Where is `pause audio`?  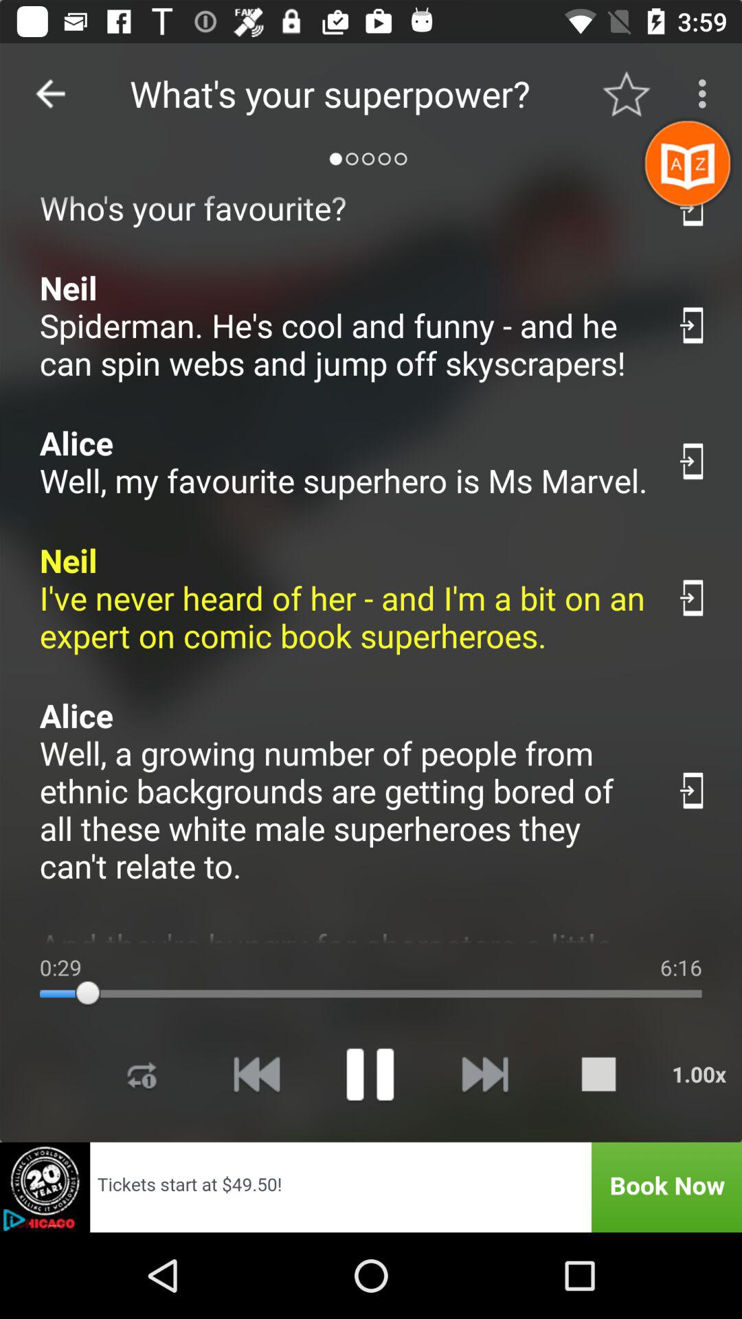
pause audio is located at coordinates (370, 1074).